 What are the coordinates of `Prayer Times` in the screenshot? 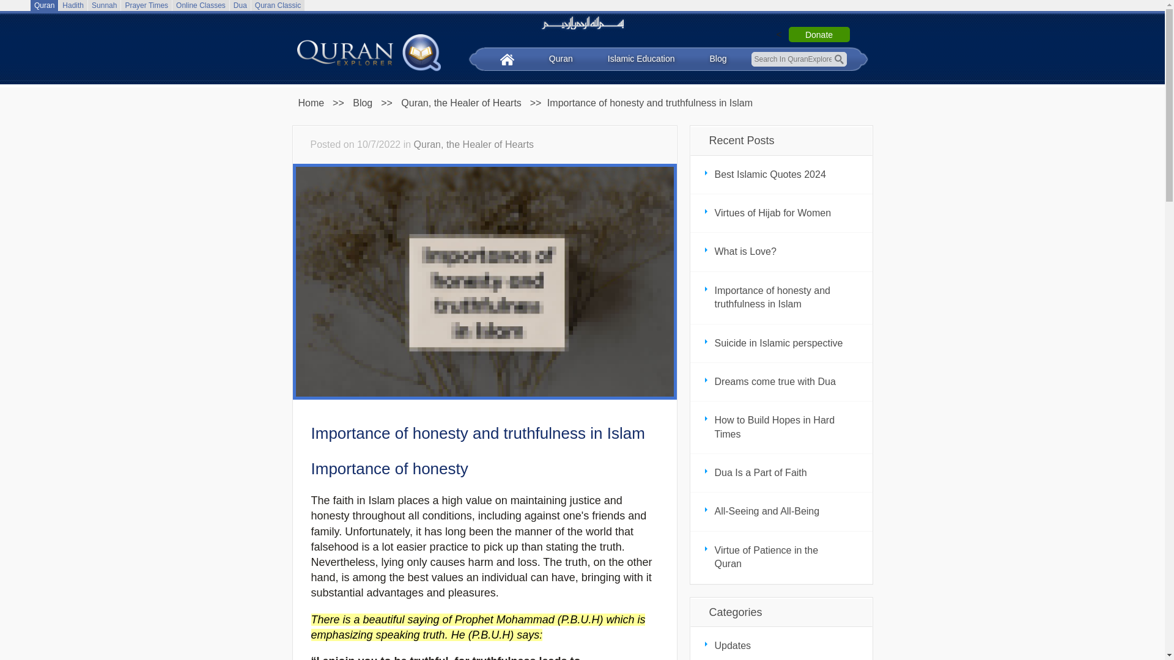 It's located at (146, 5).